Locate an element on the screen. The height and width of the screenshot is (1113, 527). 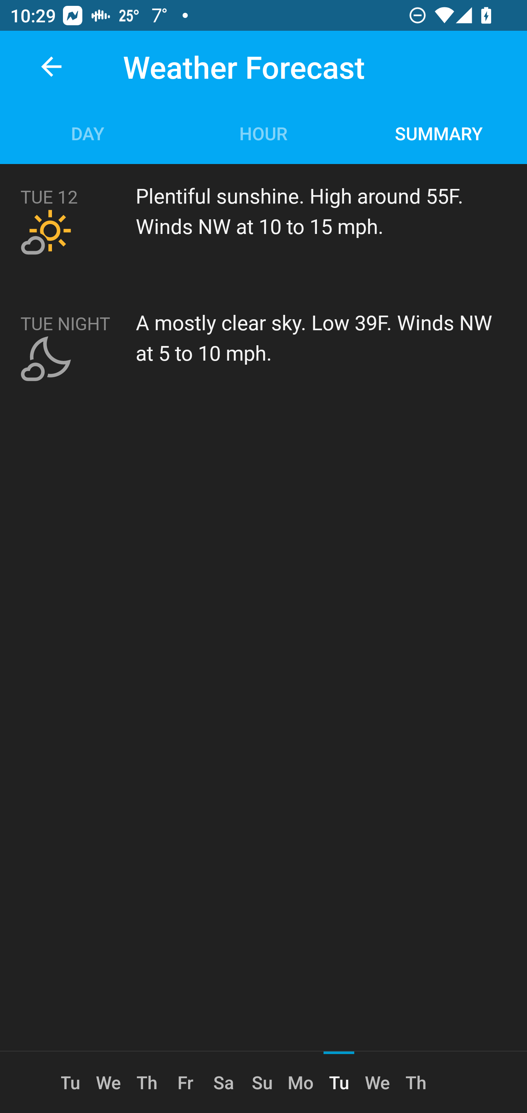
Mo is located at coordinates (300, 1082).